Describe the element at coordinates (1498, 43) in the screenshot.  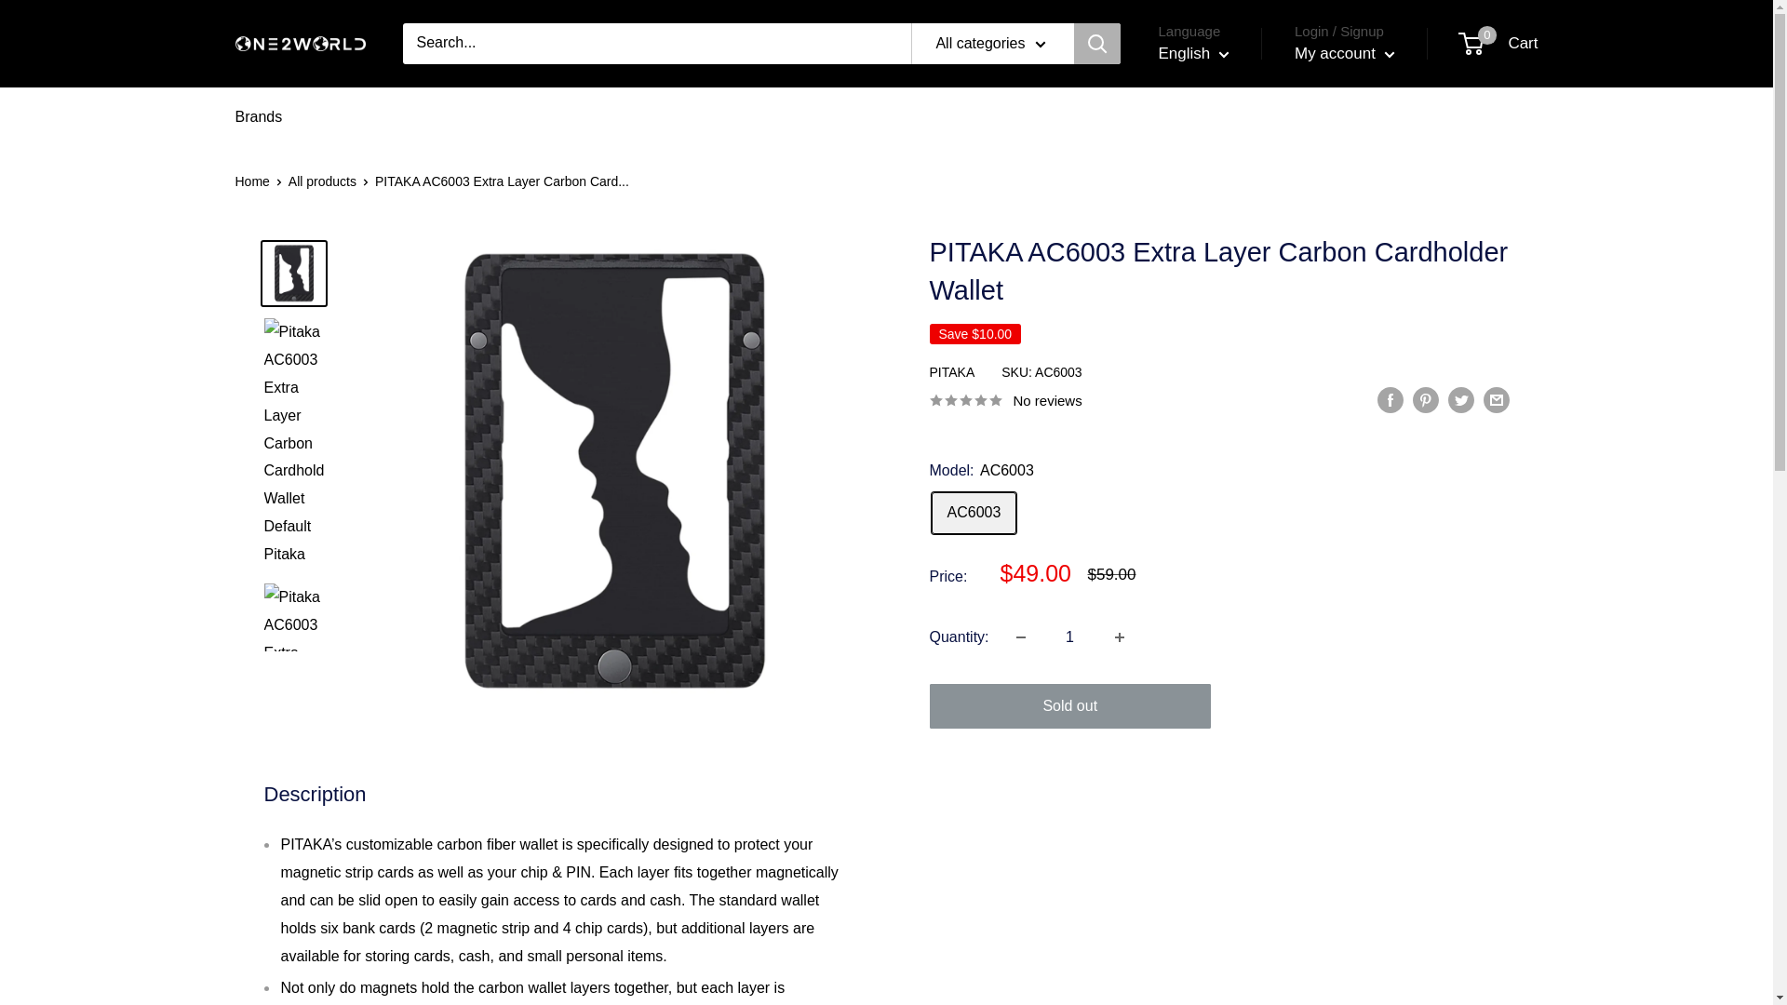
I see `Brands` at that location.